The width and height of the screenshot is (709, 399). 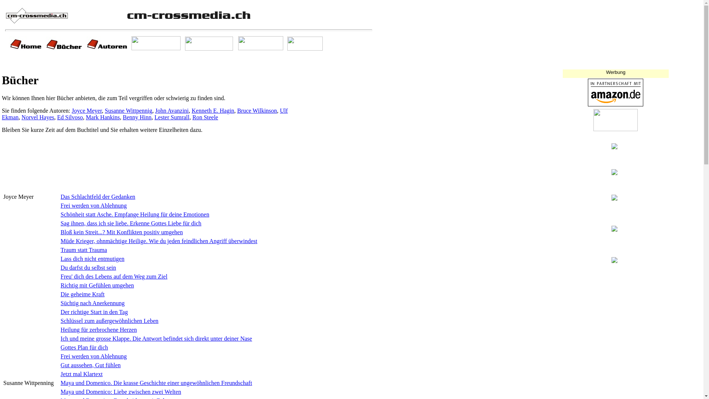 What do you see at coordinates (145, 114) in the screenshot?
I see `Ulf Ekman` at bounding box center [145, 114].